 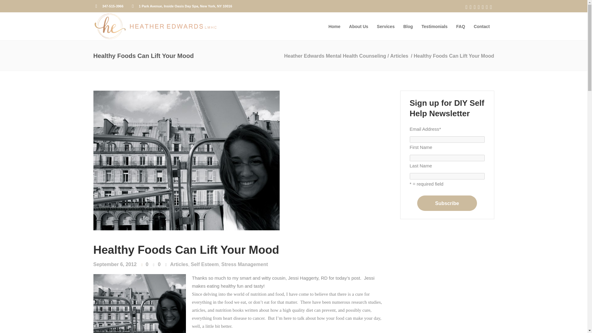 I want to click on Testimonials, so click(x=435, y=26).